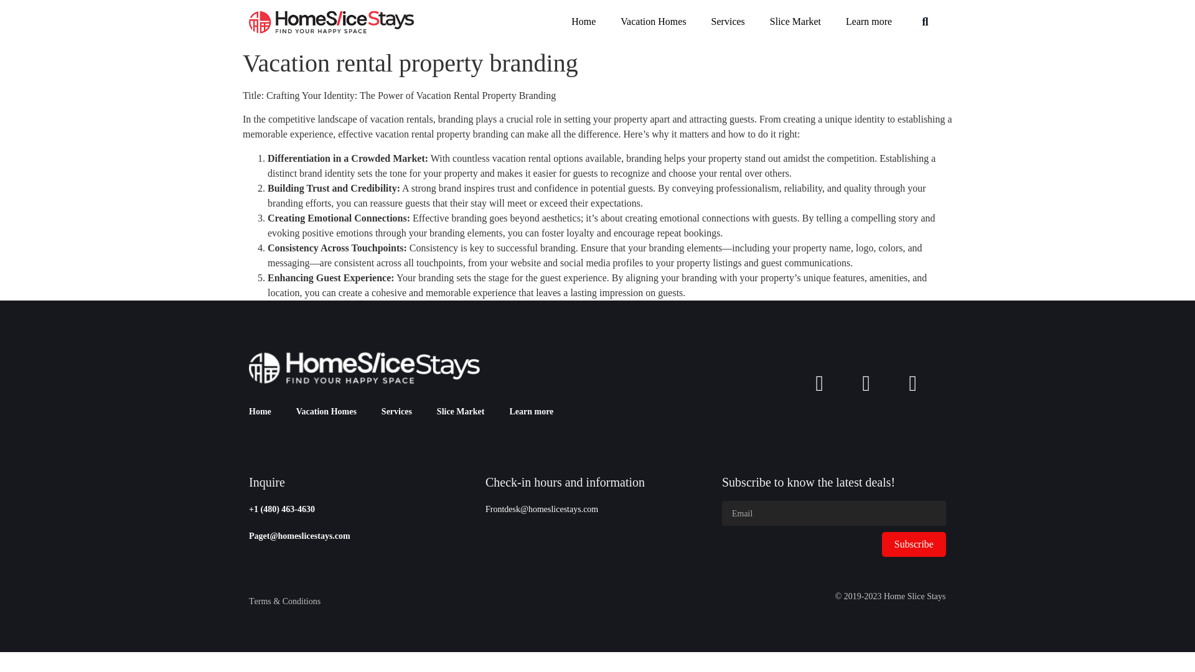 This screenshot has width=1195, height=672. I want to click on Home, so click(584, 21).